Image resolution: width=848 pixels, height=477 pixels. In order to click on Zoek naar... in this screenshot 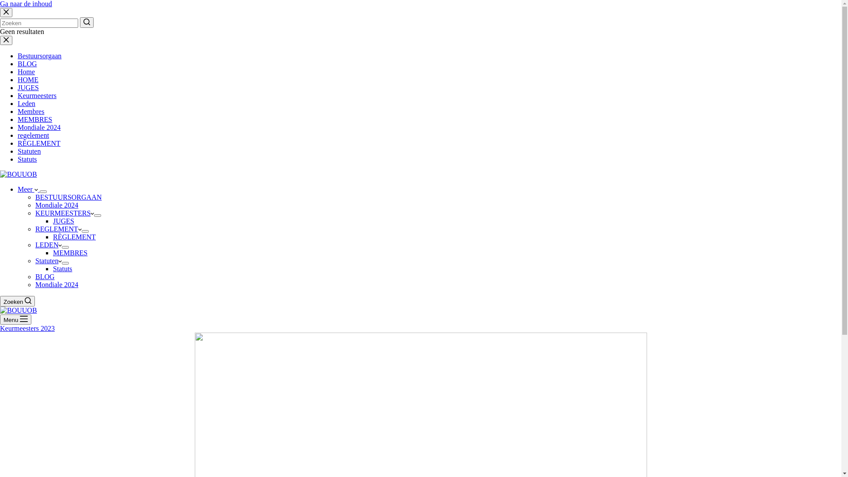, I will do `click(39, 23)`.